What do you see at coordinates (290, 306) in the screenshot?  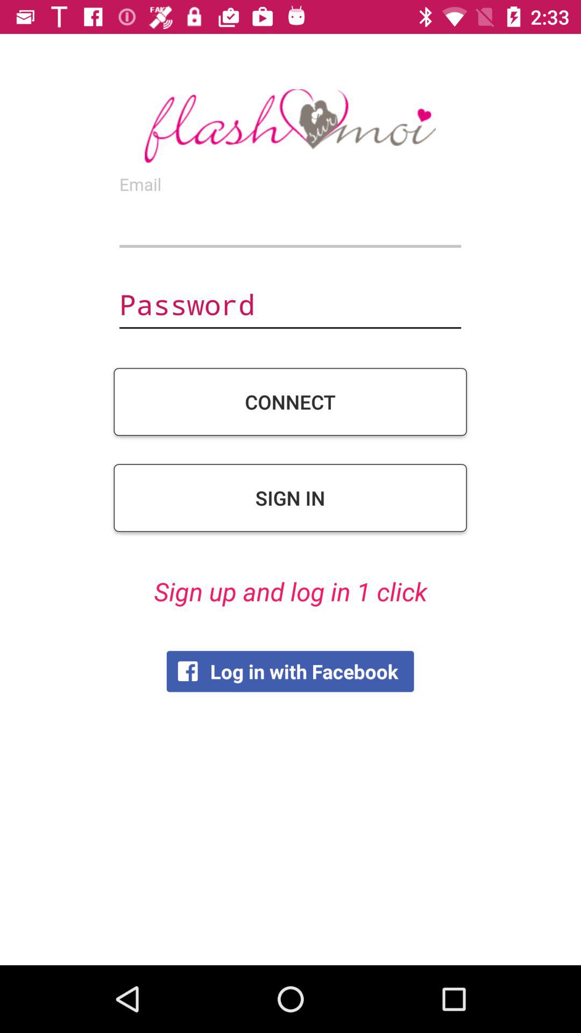 I see `password button` at bounding box center [290, 306].